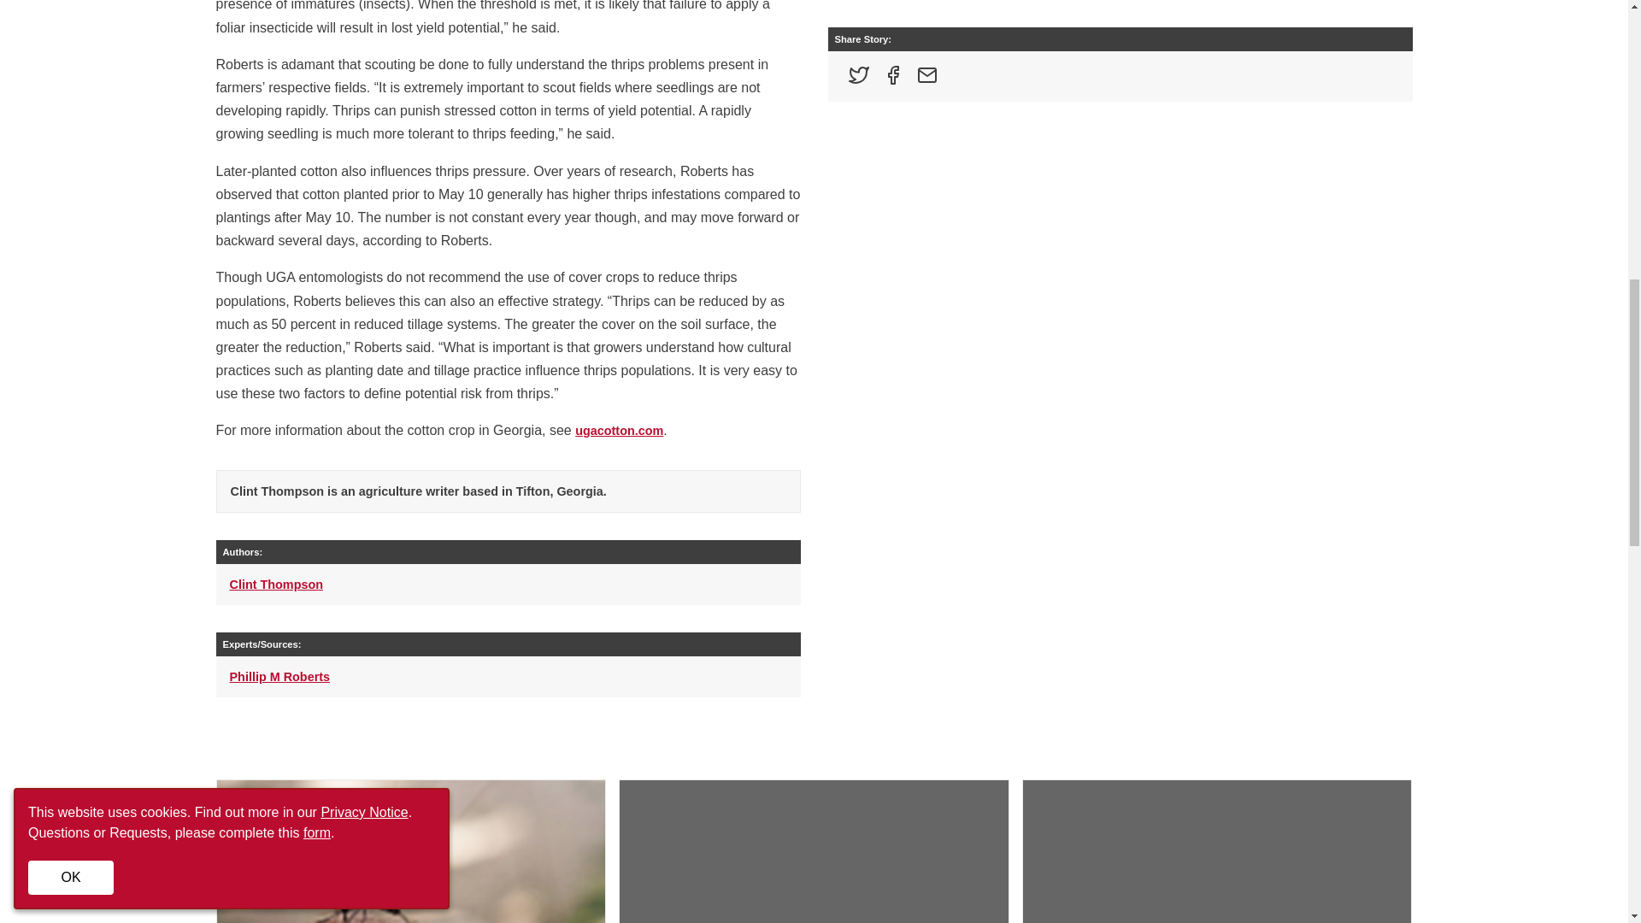  I want to click on Clint Thompson, so click(276, 585).